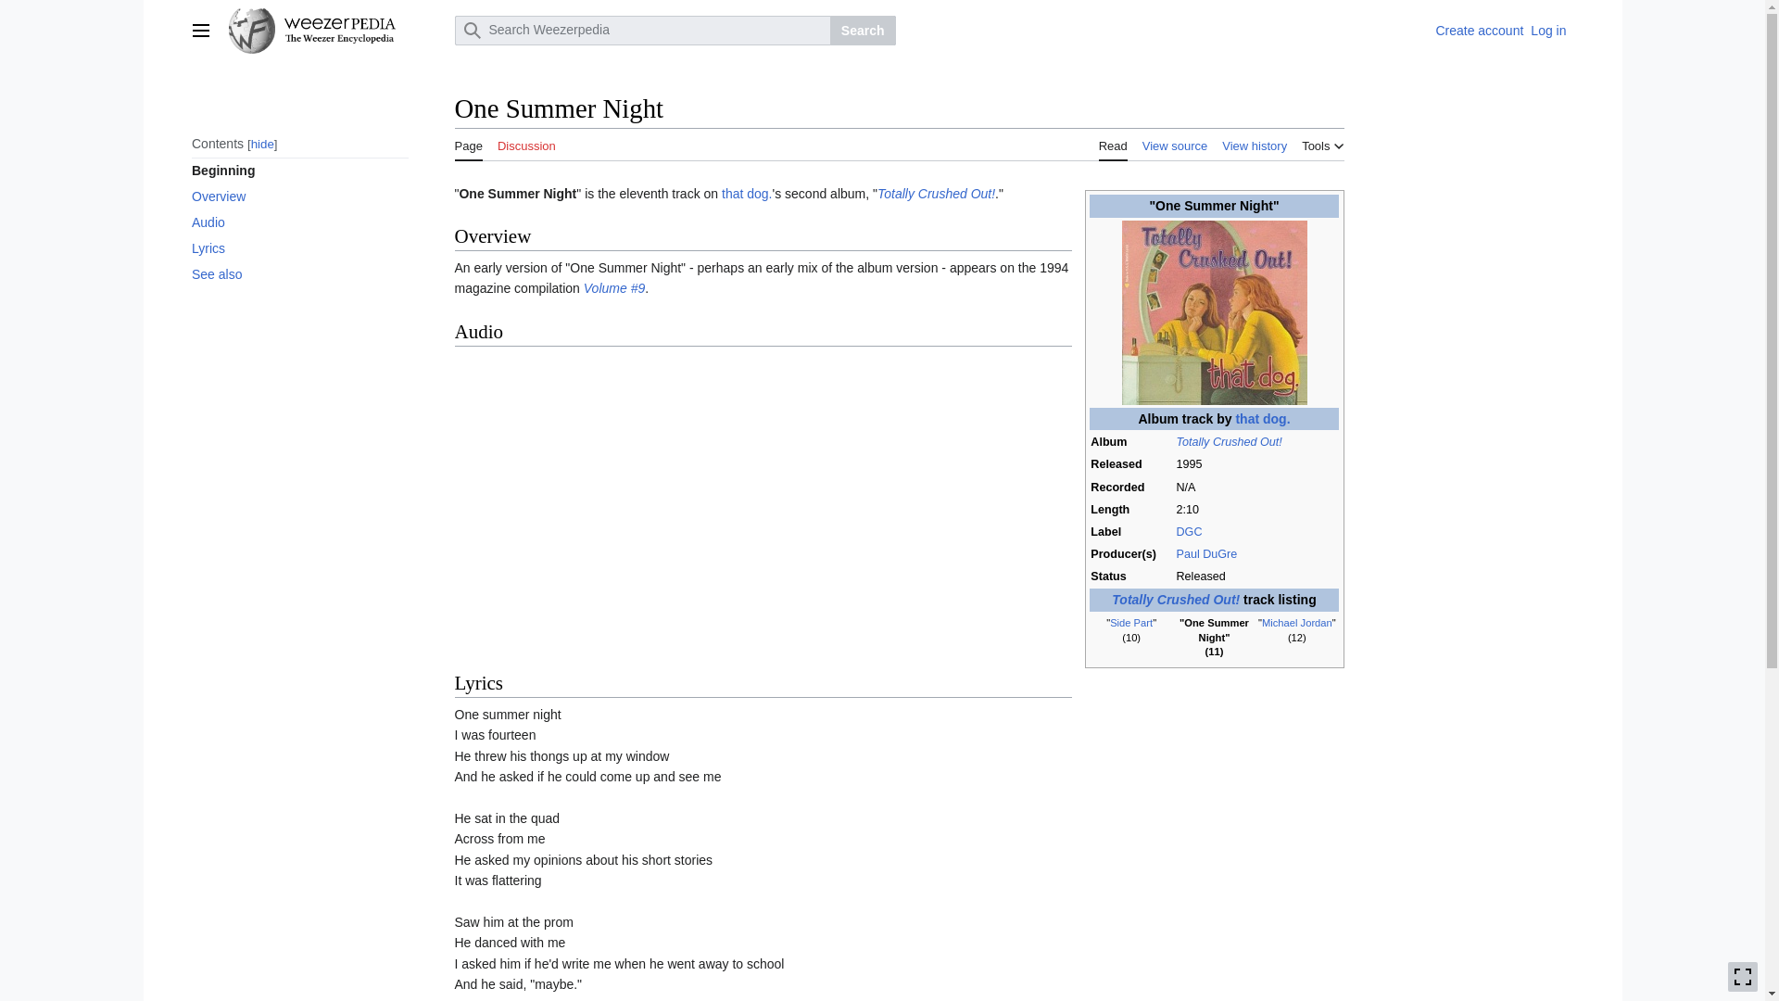 The height and width of the screenshot is (1001, 1779). I want to click on Create account, so click(1479, 30).